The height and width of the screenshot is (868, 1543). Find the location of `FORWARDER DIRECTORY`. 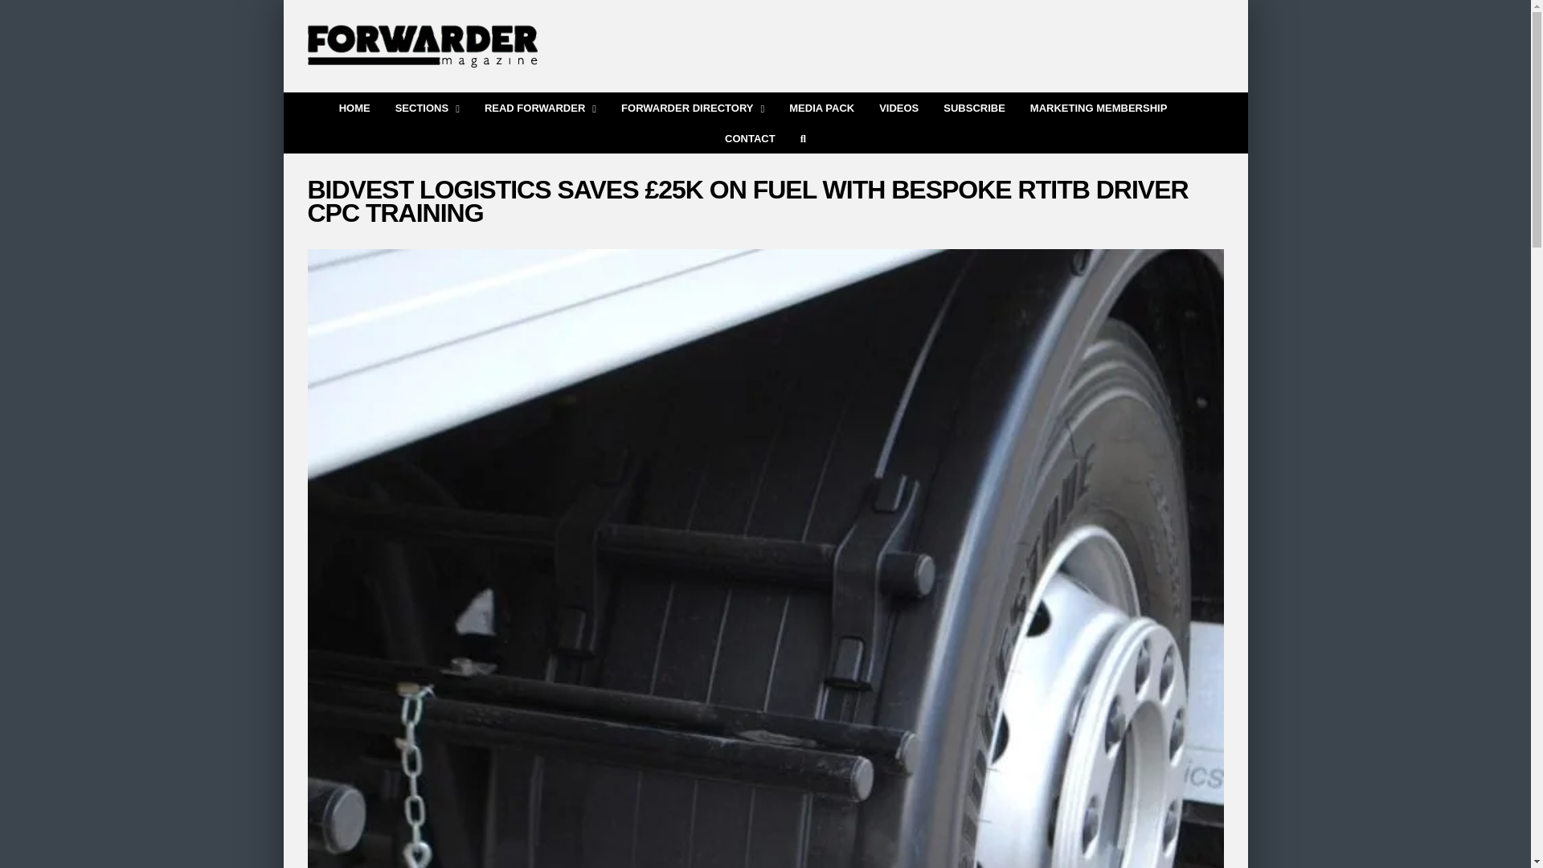

FORWARDER DIRECTORY is located at coordinates (693, 106).